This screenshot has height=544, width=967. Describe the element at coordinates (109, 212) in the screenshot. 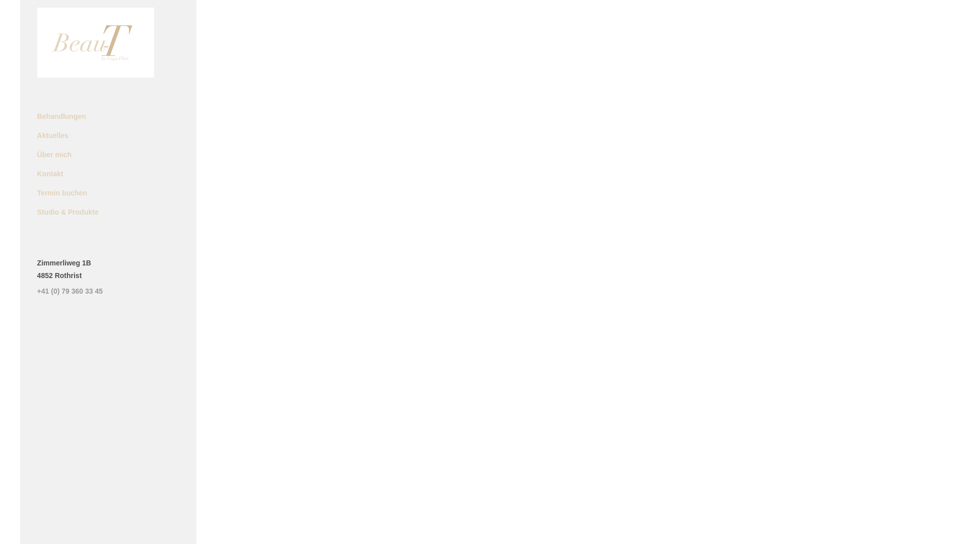

I see `Studio & Produkte` at that location.